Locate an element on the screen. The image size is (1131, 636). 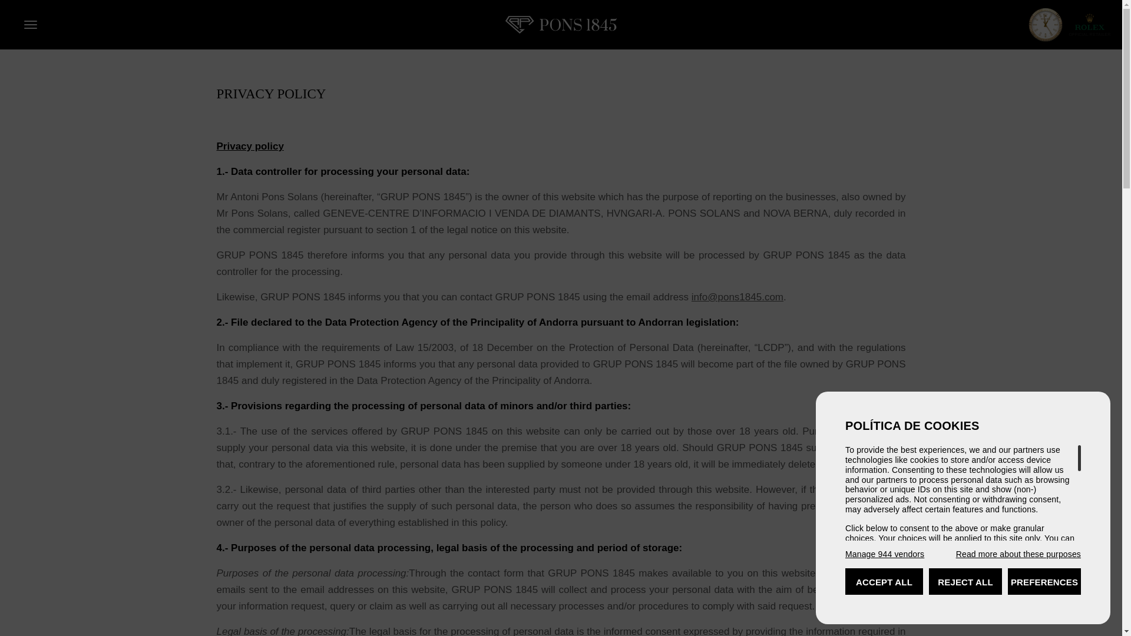
Read more about these purposes is located at coordinates (1018, 555).